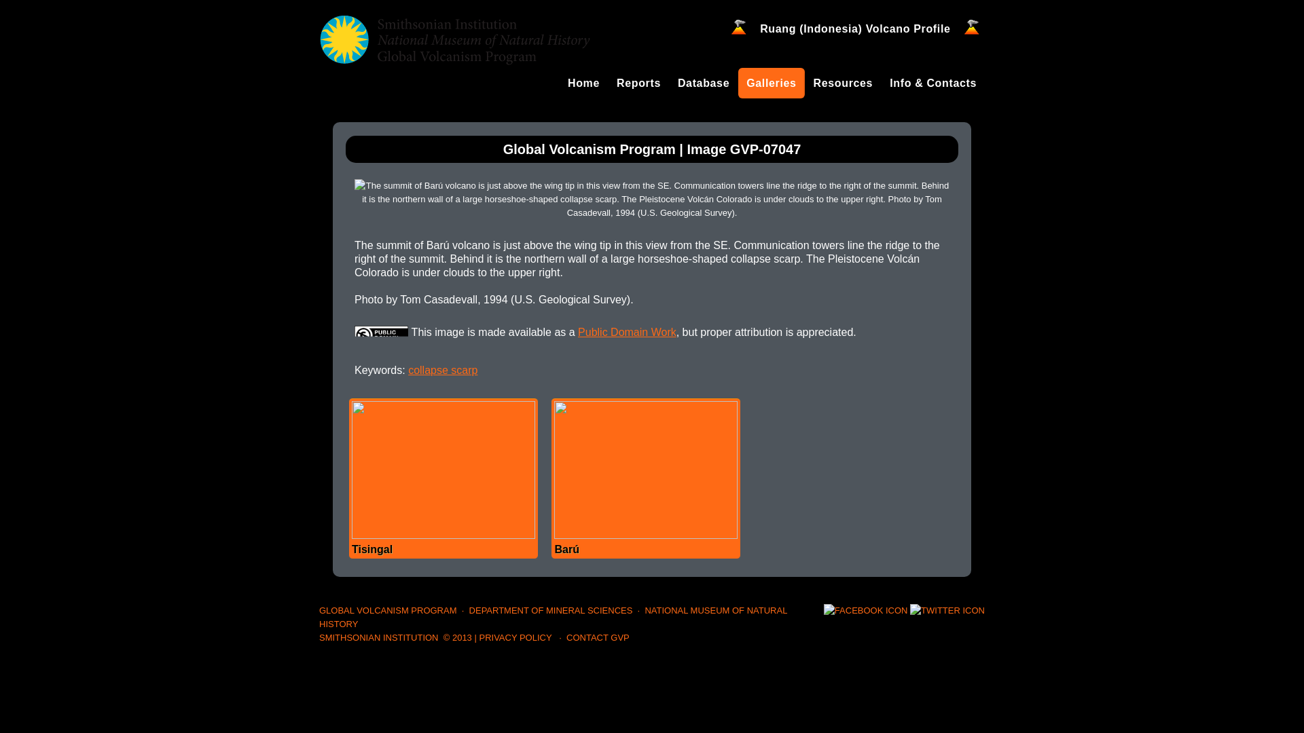 This screenshot has width=1304, height=733. Describe the element at coordinates (771, 83) in the screenshot. I see `Galleries` at that location.